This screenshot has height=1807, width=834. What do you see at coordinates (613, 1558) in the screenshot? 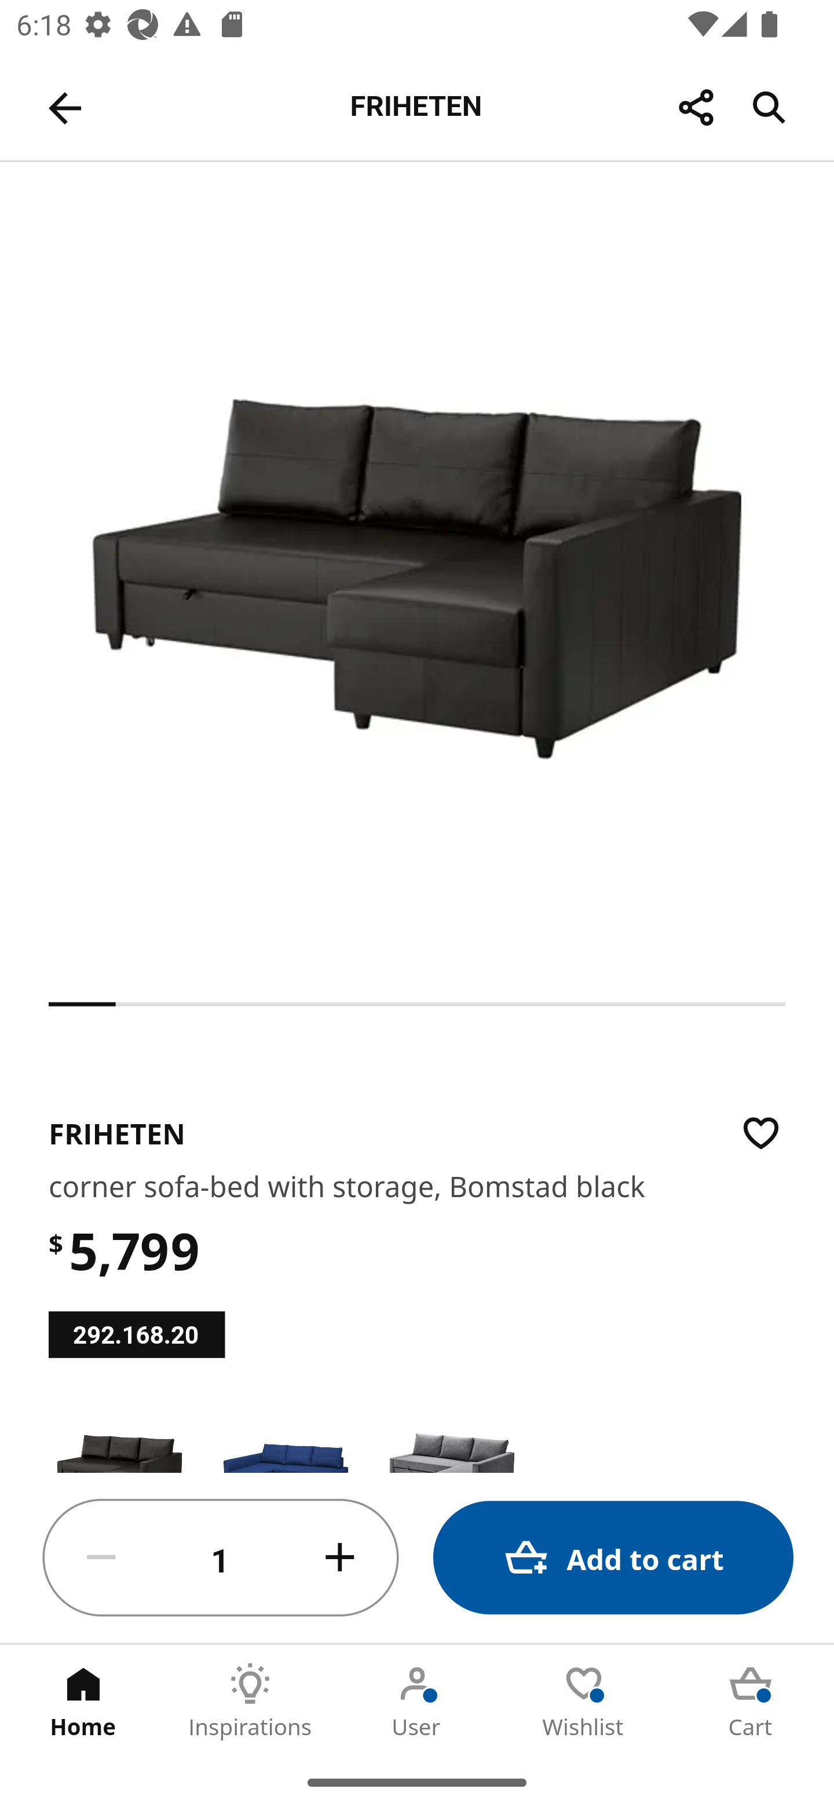
I see `Add to cart` at bounding box center [613, 1558].